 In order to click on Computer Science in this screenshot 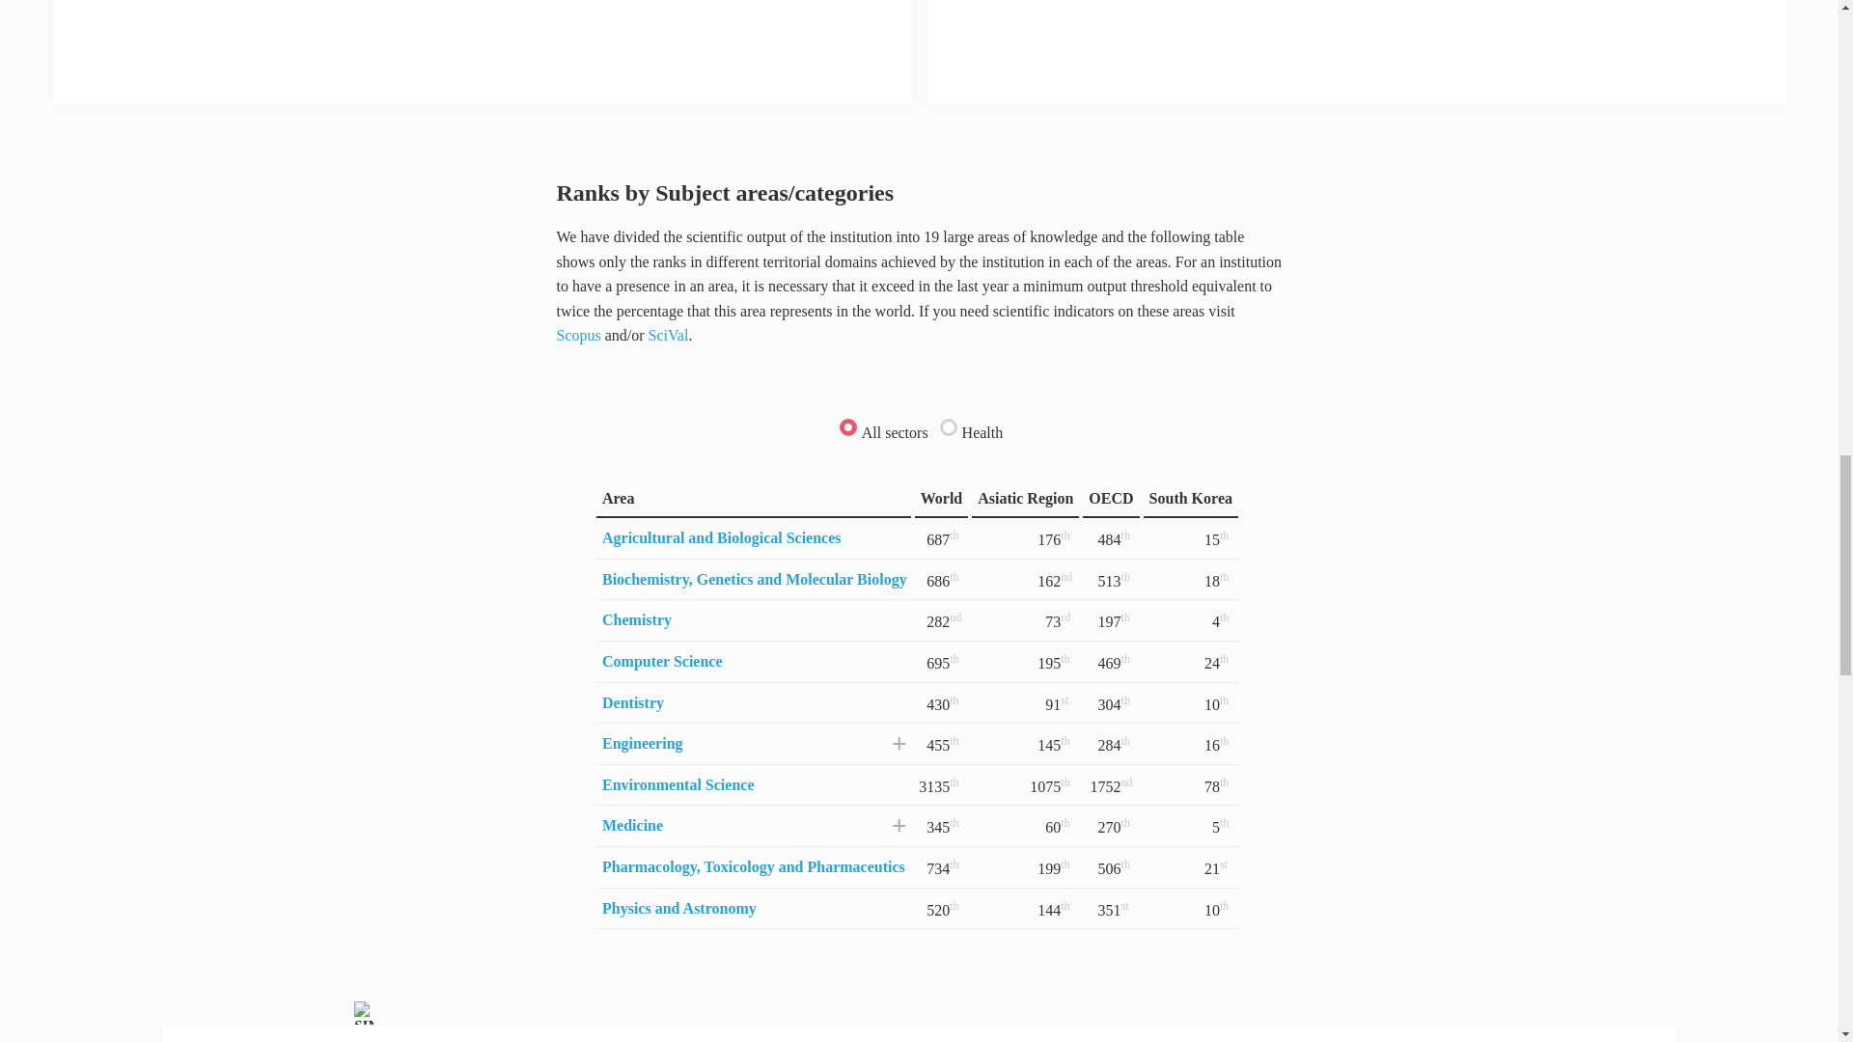, I will do `click(662, 662)`.